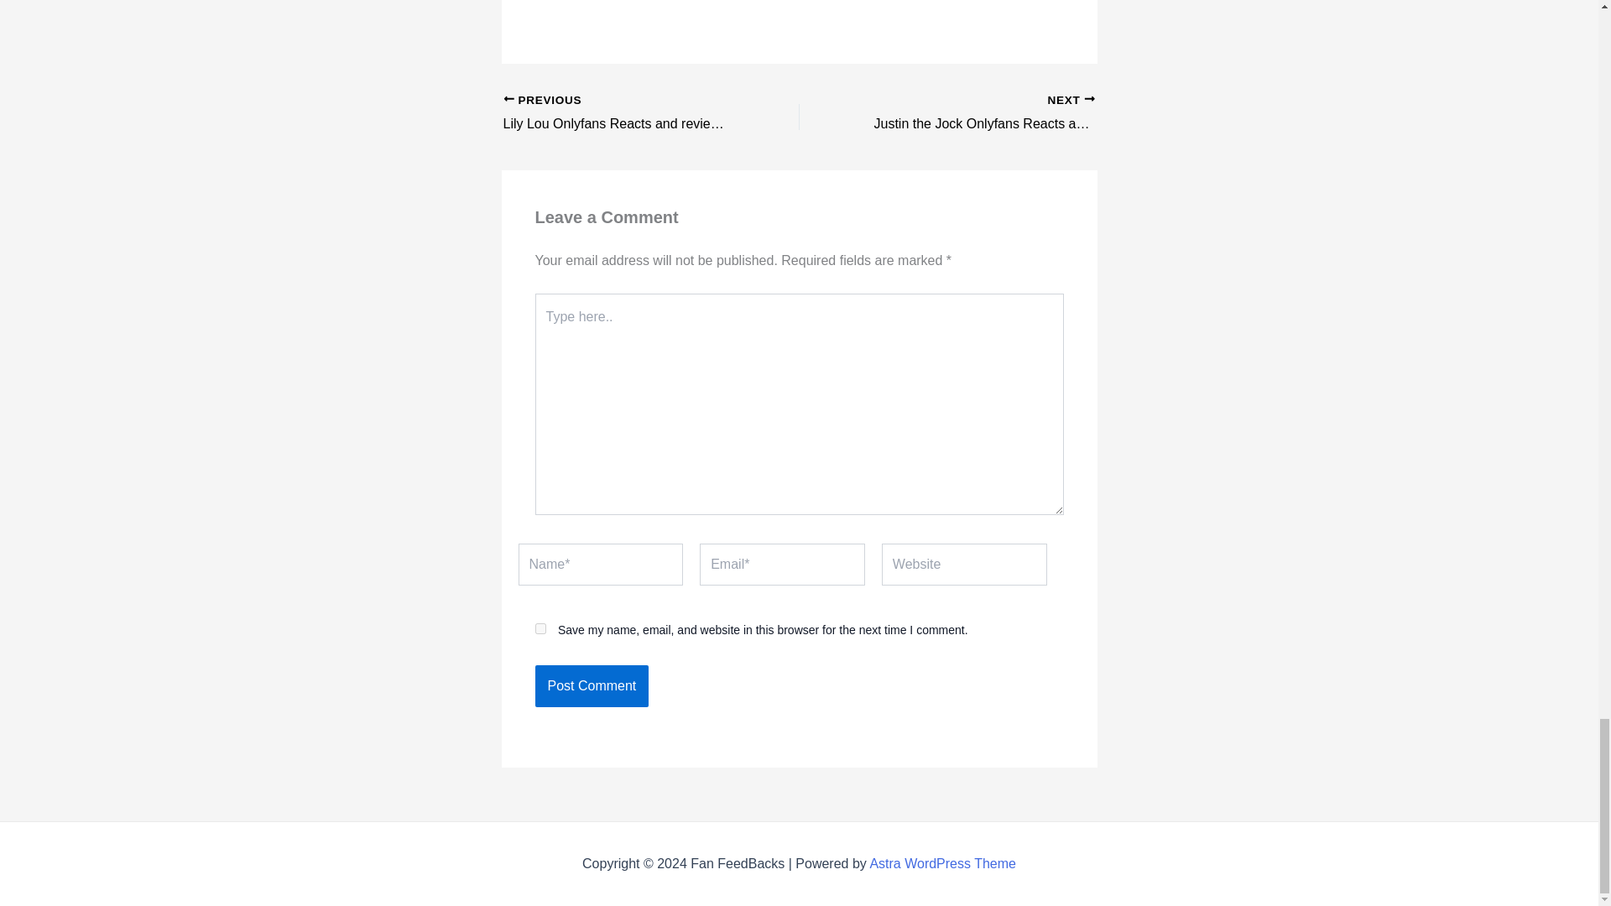  What do you see at coordinates (622, 114) in the screenshot?
I see `Lily Lou Onlyfans  Reacts and reviews` at bounding box center [622, 114].